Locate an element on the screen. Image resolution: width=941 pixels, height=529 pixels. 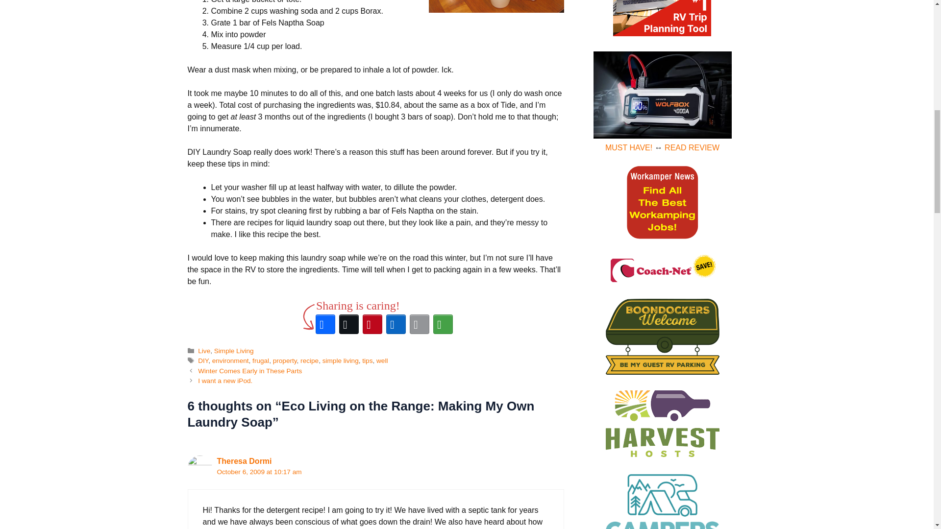
Live is located at coordinates (204, 351).